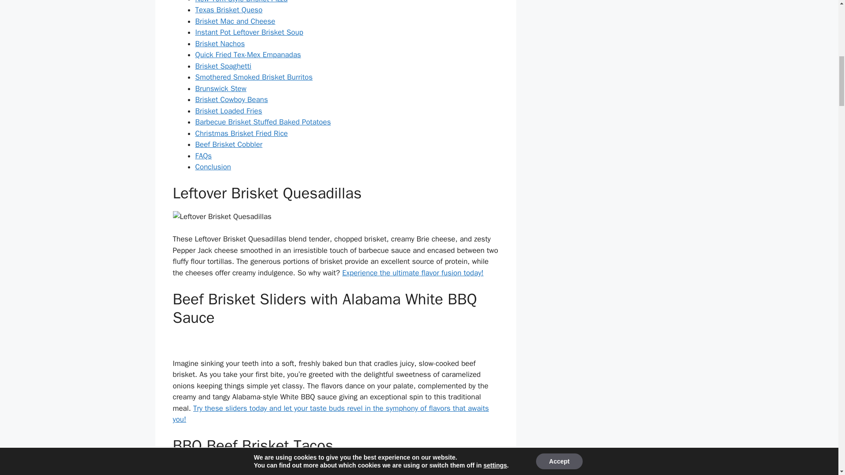 This screenshot has height=475, width=845. Describe the element at coordinates (228, 111) in the screenshot. I see `Brisket Loaded Fries` at that location.